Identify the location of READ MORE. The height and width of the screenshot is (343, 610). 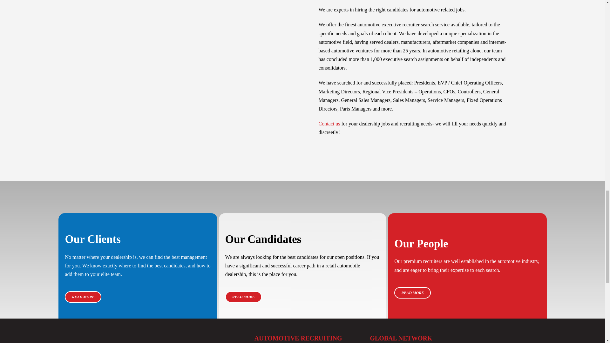
(83, 297).